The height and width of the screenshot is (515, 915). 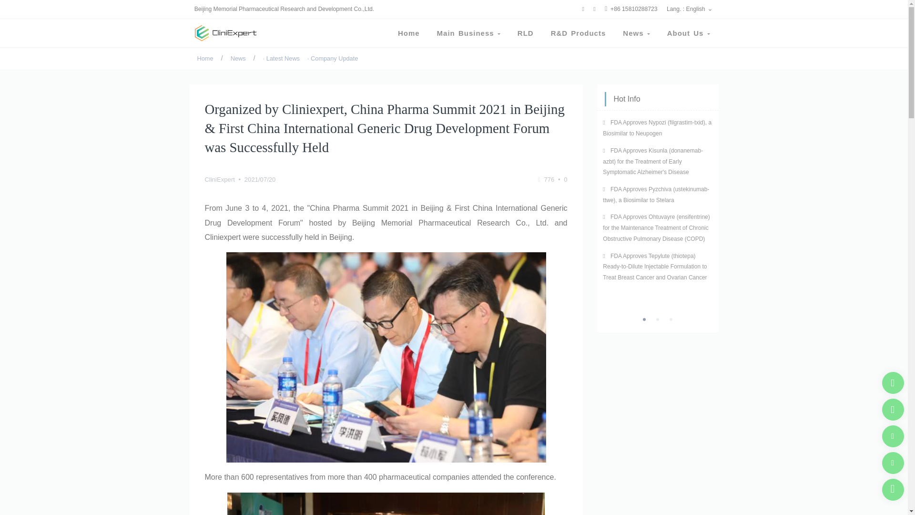 I want to click on RLD, so click(x=525, y=33).